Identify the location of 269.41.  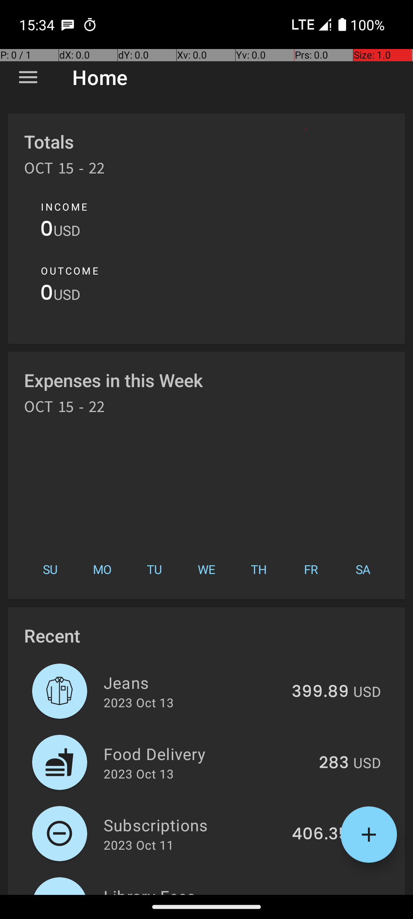
(323, 894).